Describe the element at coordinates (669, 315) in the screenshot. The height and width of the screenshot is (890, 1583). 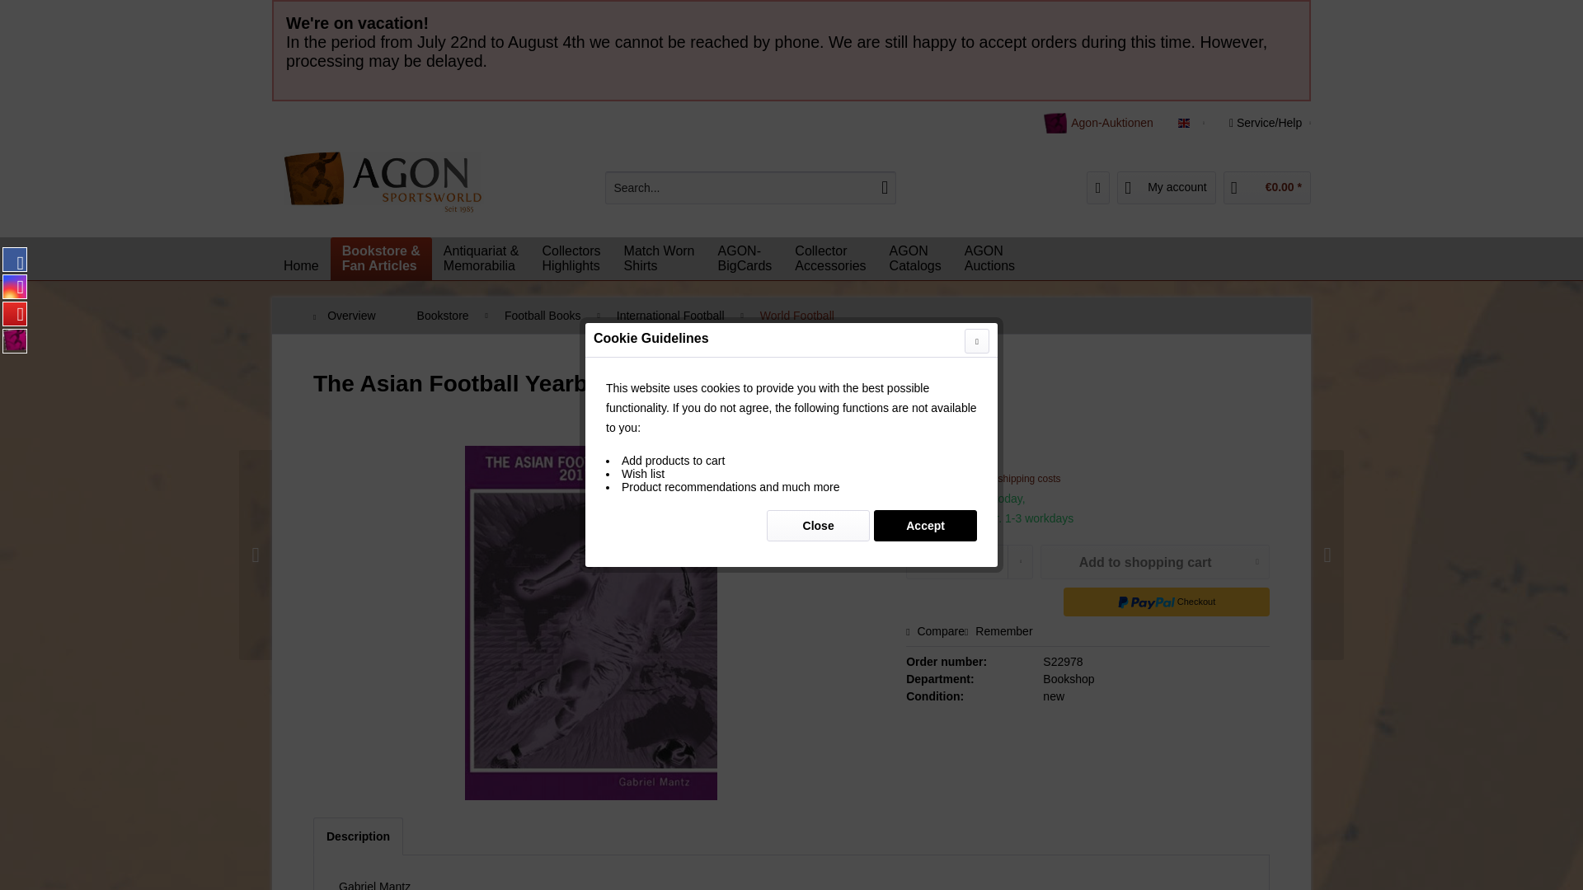
I see `Agon-Auktionen` at that location.